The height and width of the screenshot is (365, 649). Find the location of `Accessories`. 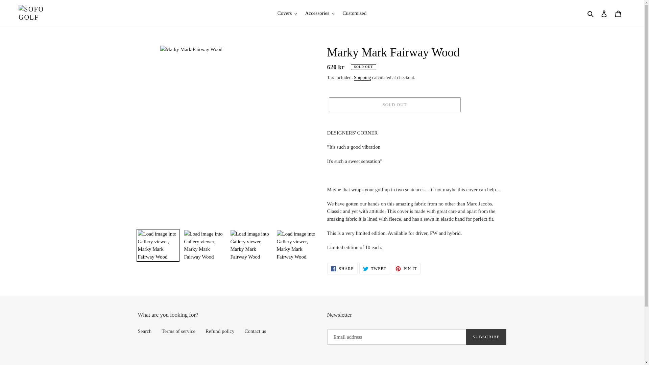

Accessories is located at coordinates (319, 13).